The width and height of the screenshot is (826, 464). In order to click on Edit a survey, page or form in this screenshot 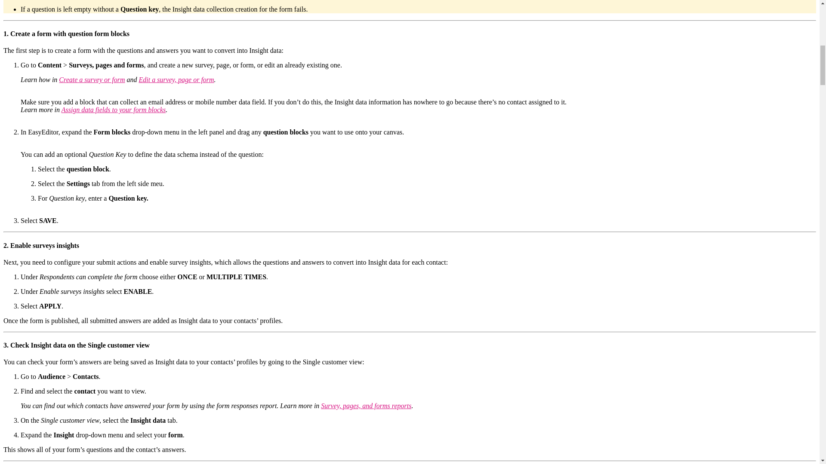, I will do `click(176, 80)`.